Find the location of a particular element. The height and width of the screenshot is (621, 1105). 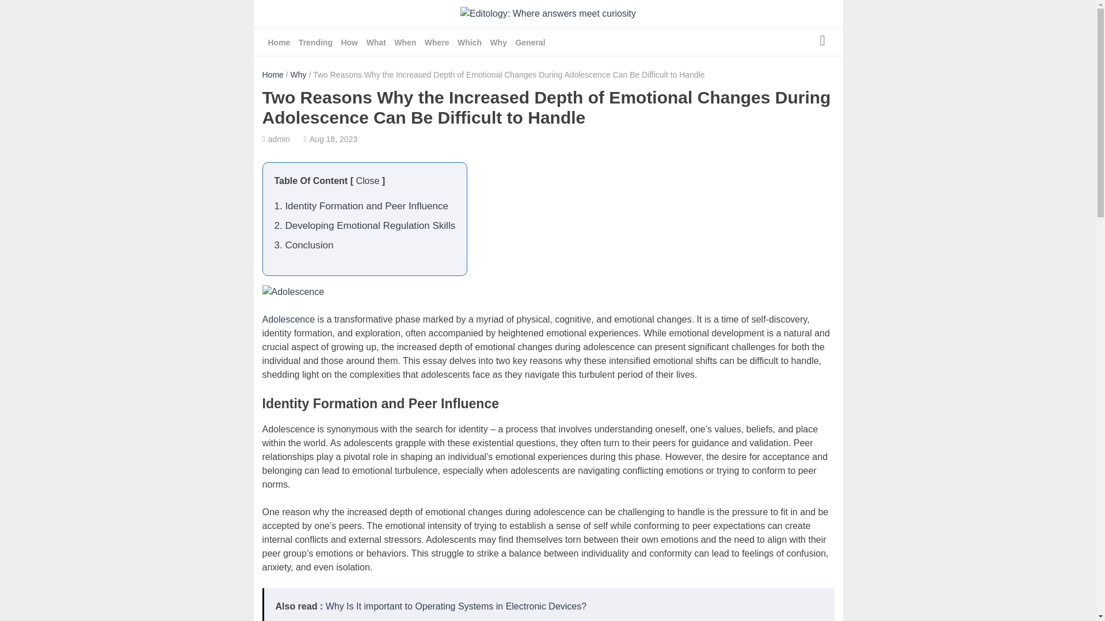

1. Identity Formation and Peer Influence is located at coordinates (360, 206).